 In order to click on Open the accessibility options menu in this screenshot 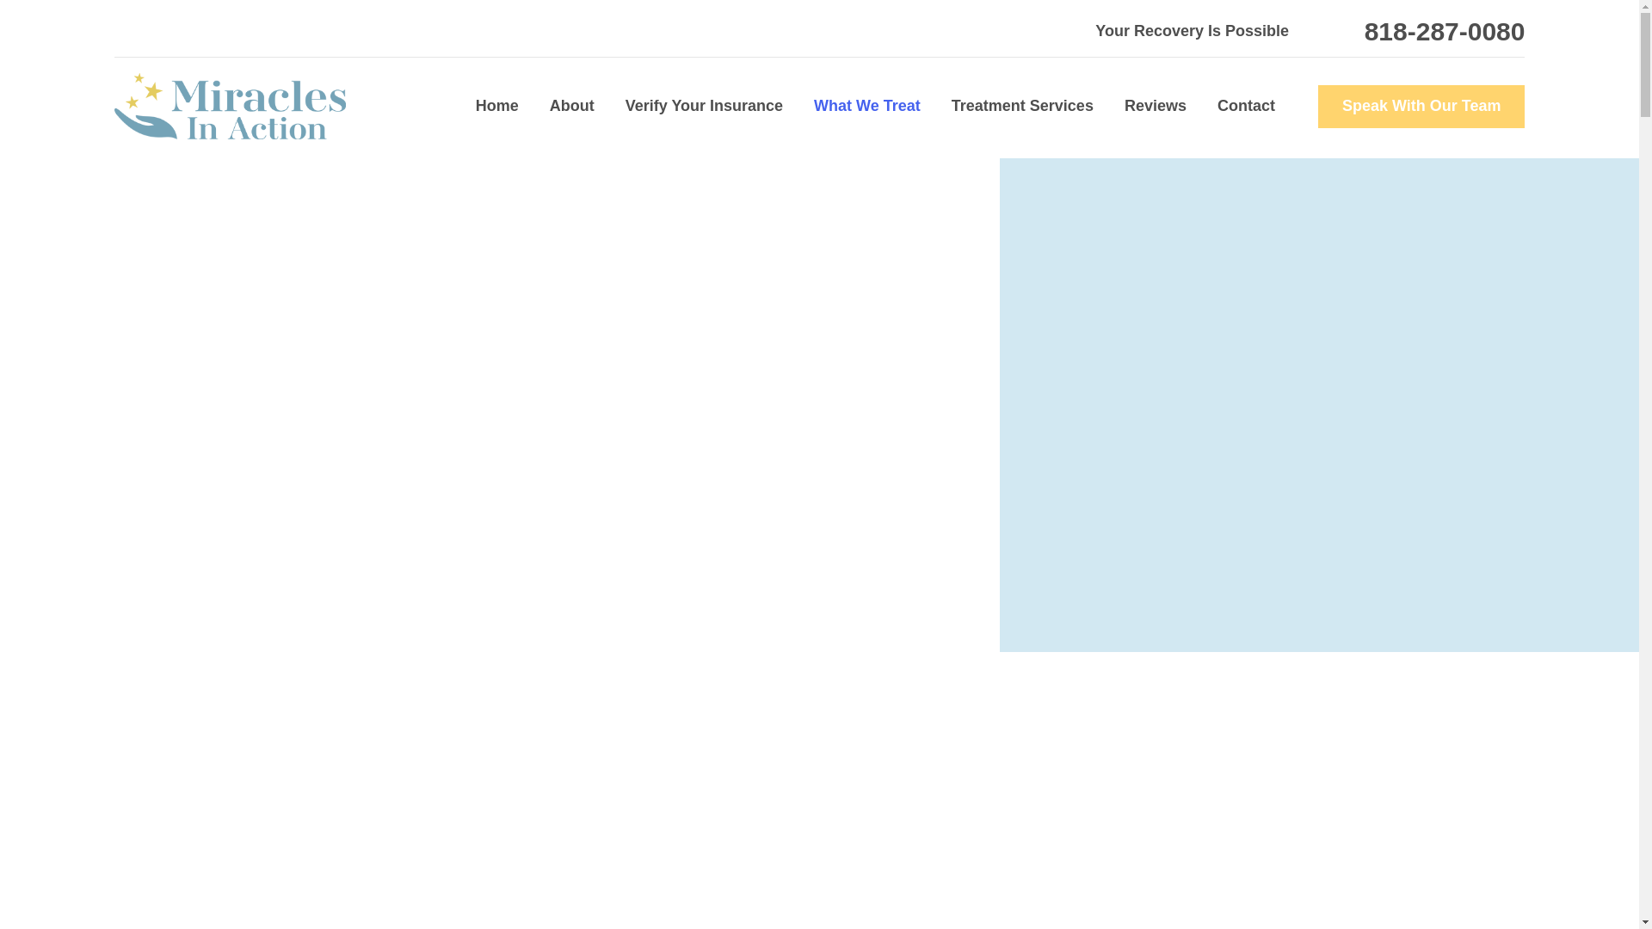, I will do `click(36, 891)`.